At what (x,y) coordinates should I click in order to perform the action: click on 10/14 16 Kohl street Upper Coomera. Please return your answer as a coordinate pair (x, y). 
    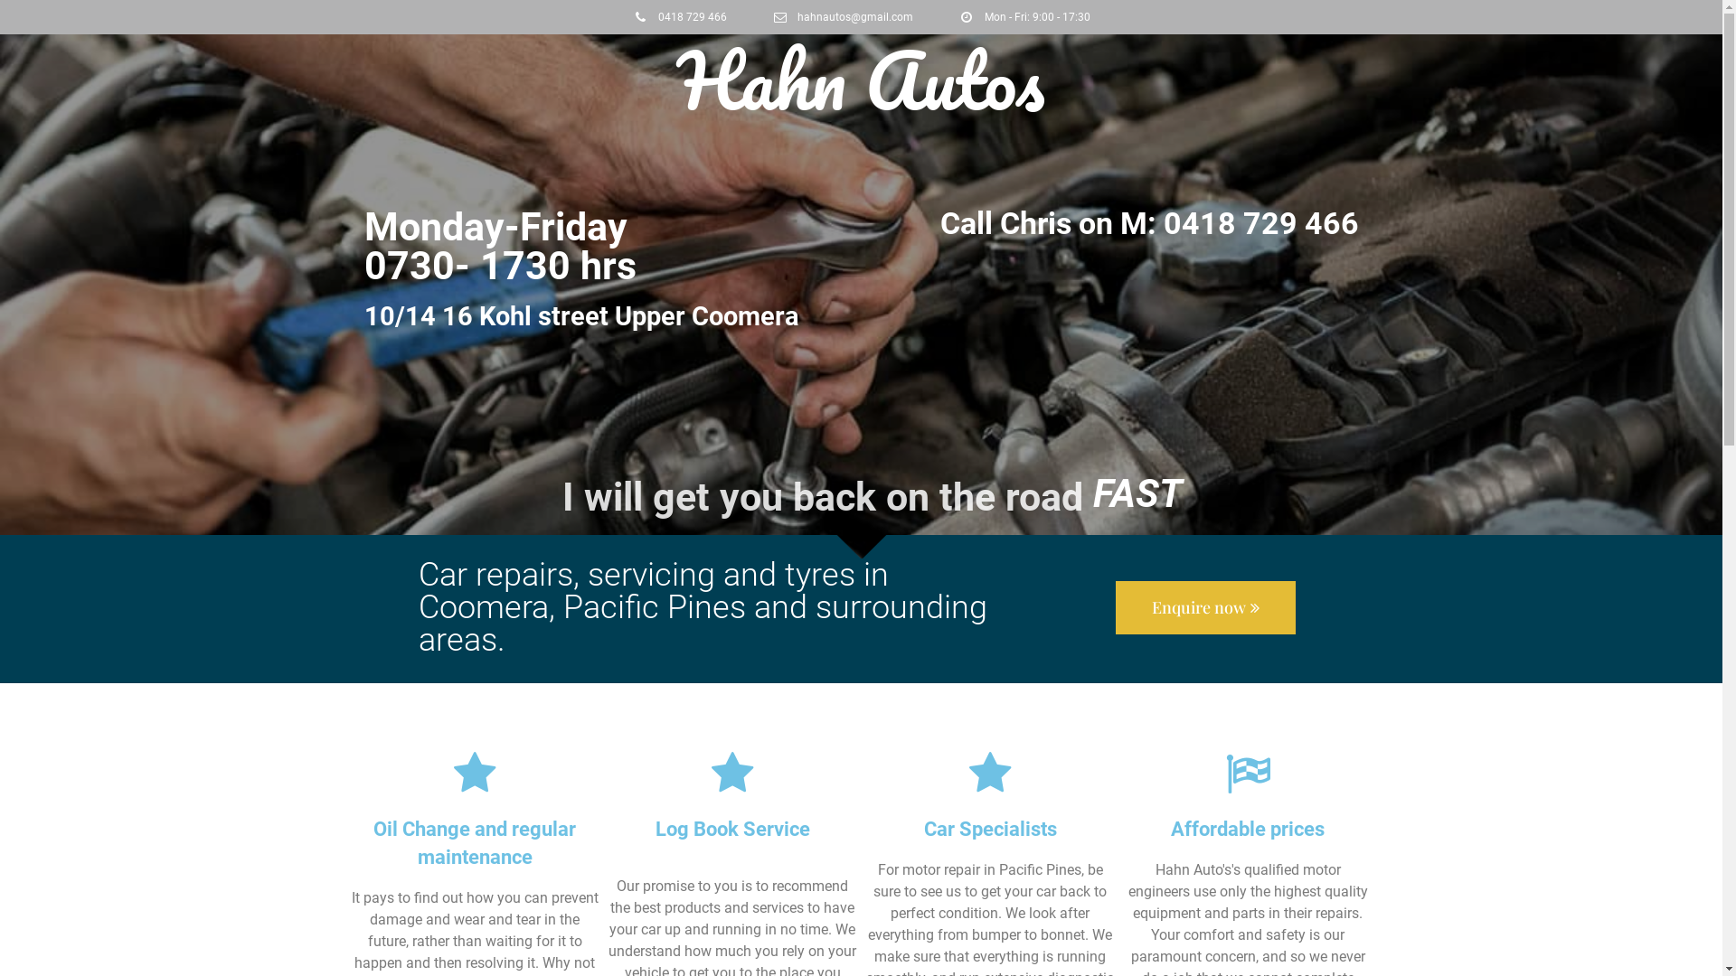
    Looking at the image, I should click on (580, 316).